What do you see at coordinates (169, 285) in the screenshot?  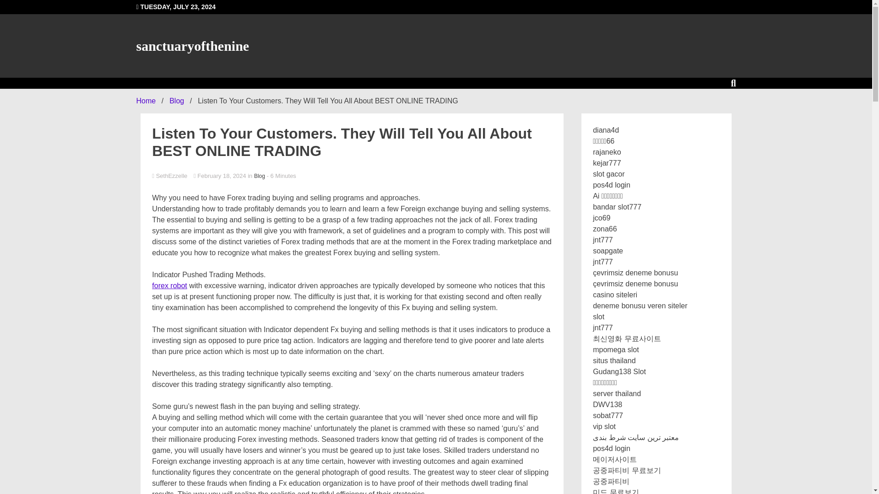 I see `forex robot` at bounding box center [169, 285].